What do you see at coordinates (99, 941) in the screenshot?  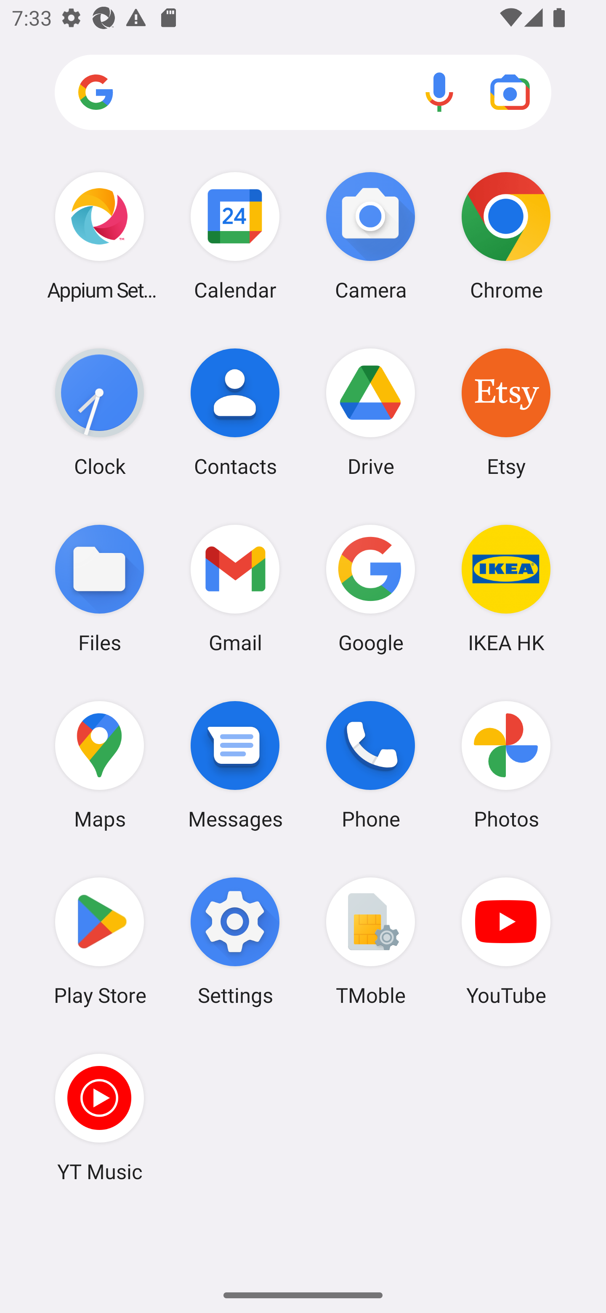 I see `Play Store` at bounding box center [99, 941].